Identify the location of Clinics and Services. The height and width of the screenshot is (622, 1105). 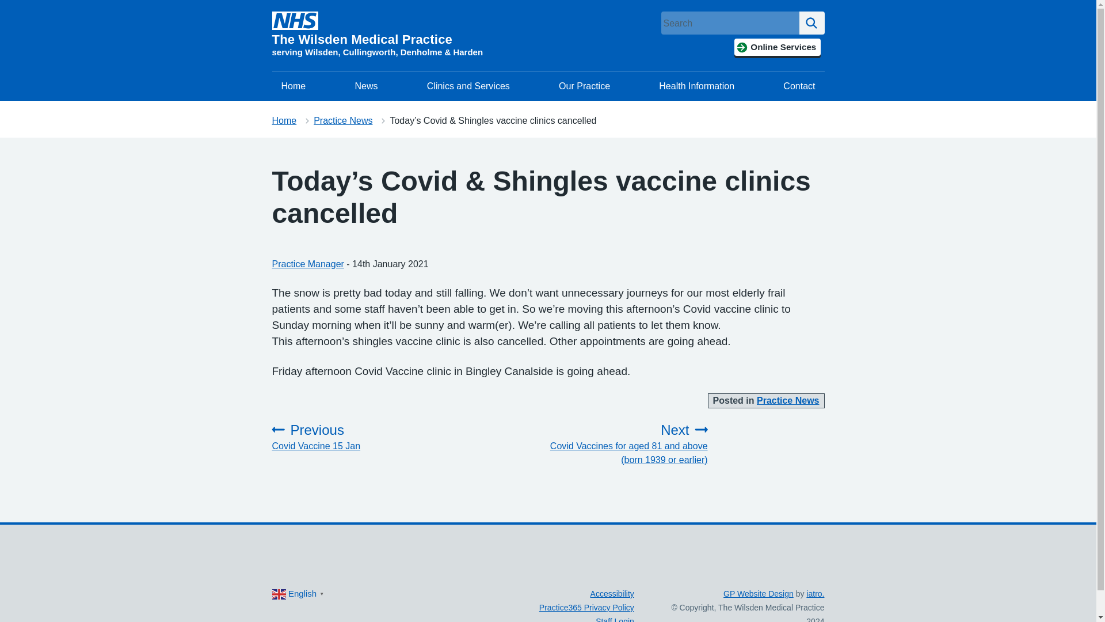
(294, 86).